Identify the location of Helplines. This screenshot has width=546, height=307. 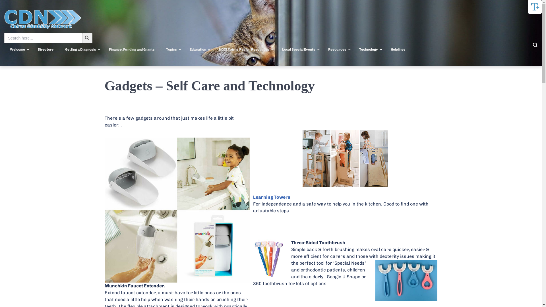
(398, 50).